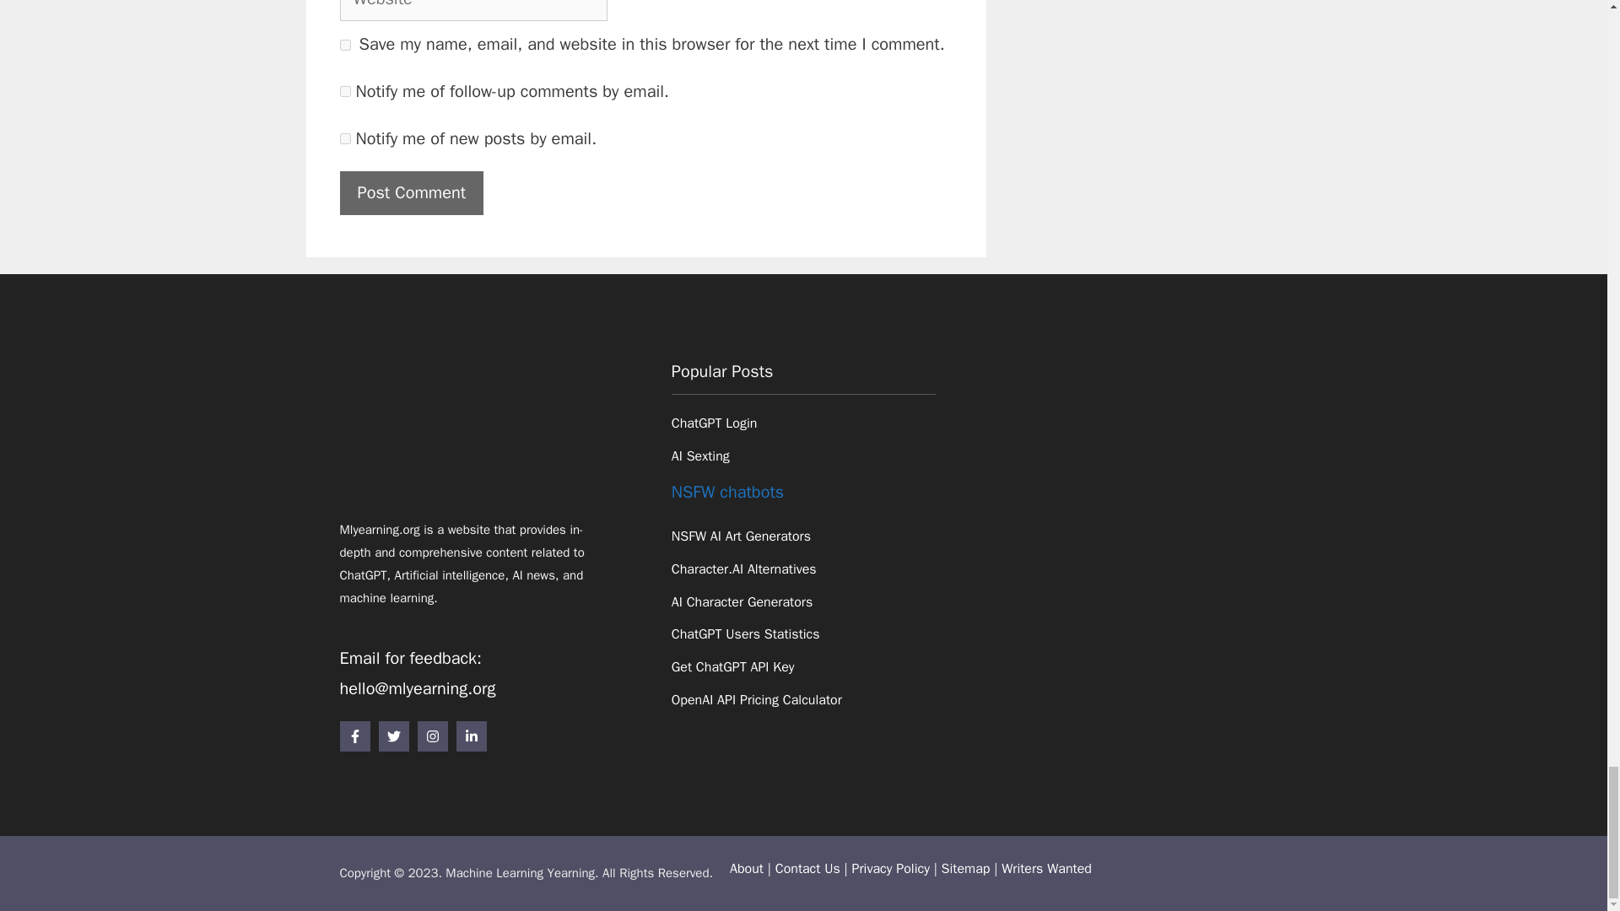 This screenshot has height=911, width=1620. I want to click on subscribe, so click(344, 138).